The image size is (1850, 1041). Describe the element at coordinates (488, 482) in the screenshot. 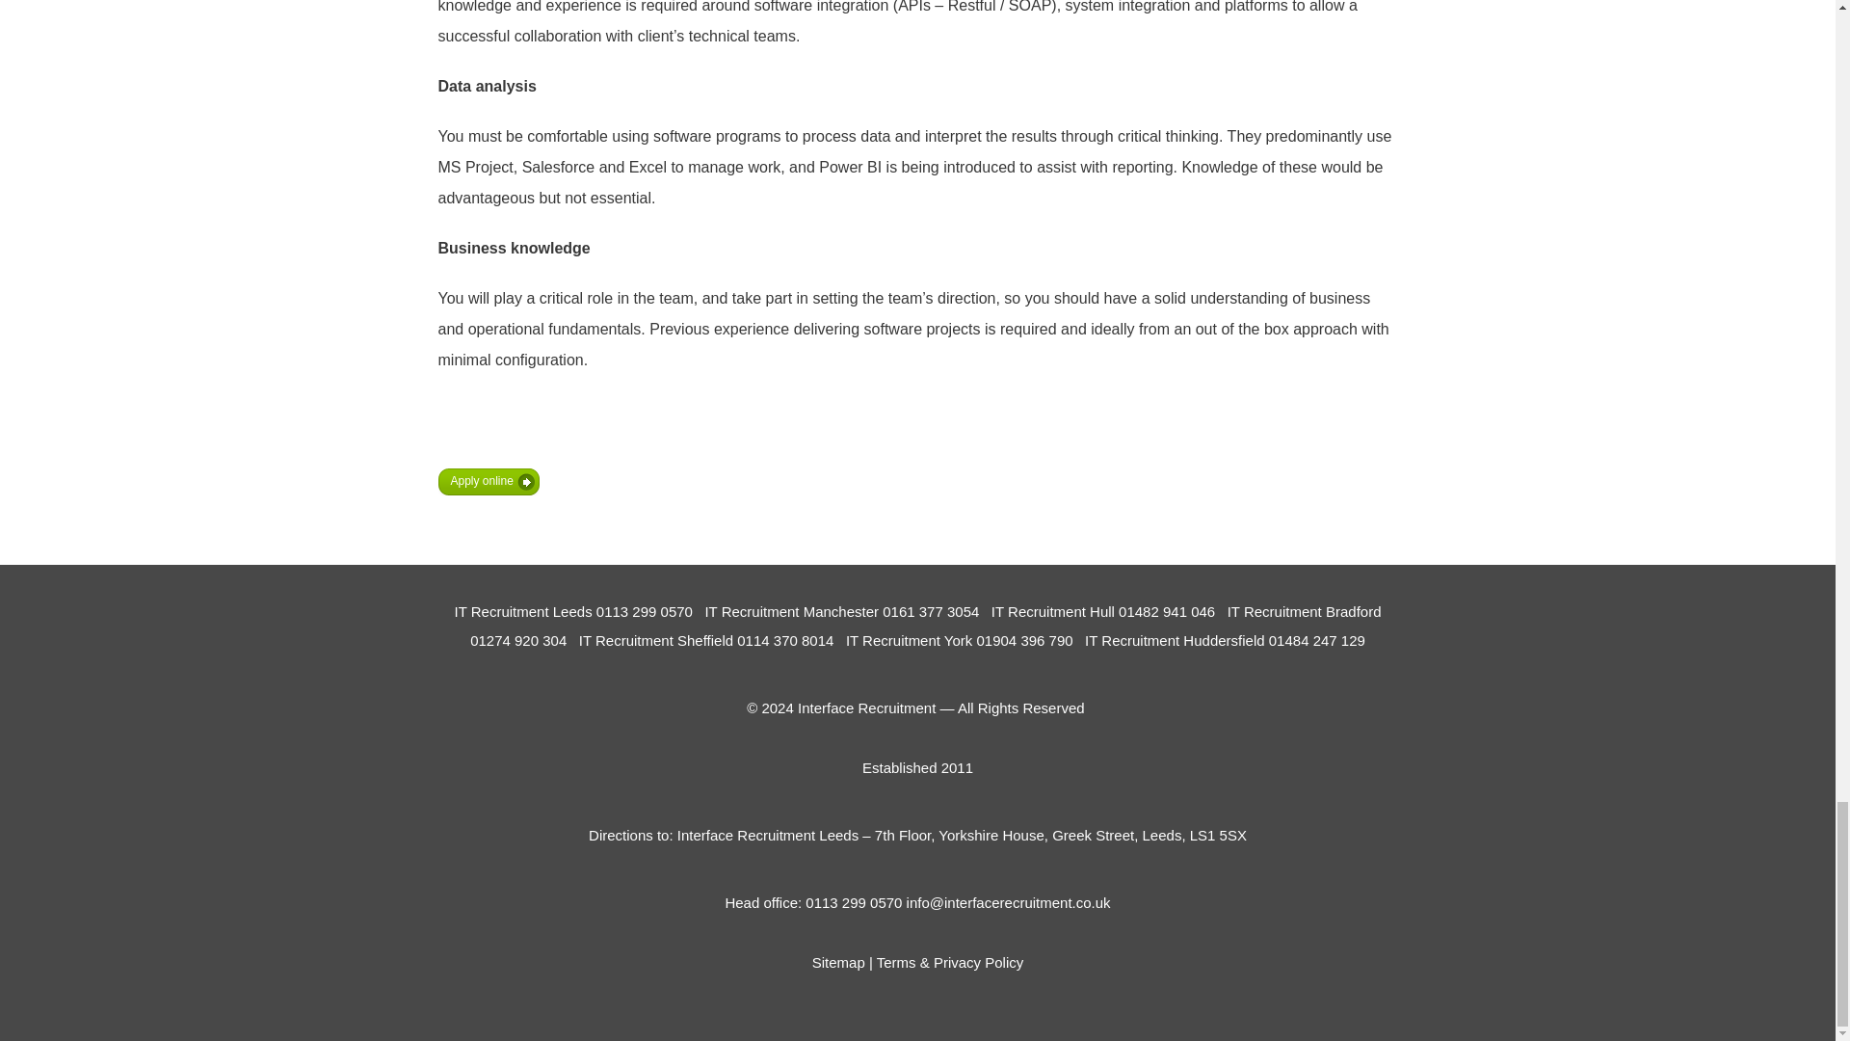

I see `Apply online` at that location.